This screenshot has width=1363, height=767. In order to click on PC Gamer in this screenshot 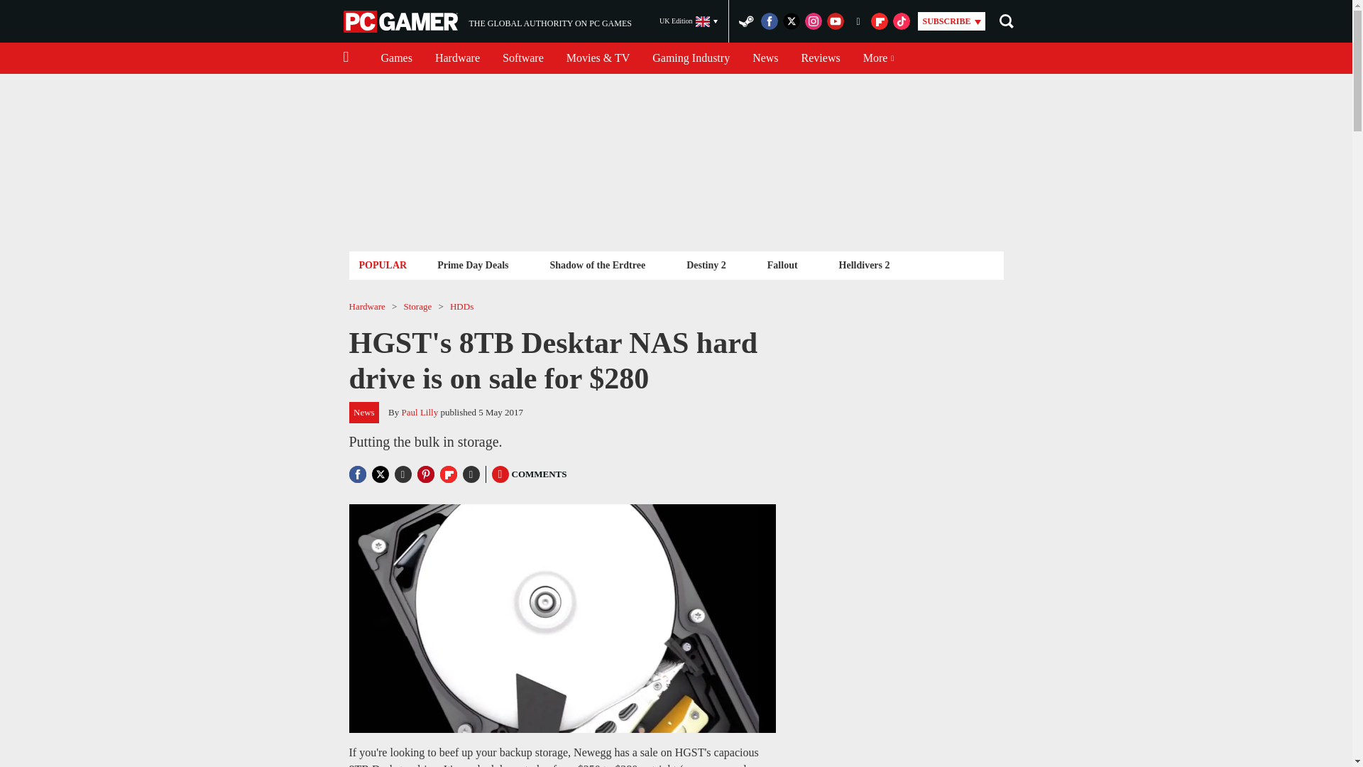, I will do `click(691, 58)`.